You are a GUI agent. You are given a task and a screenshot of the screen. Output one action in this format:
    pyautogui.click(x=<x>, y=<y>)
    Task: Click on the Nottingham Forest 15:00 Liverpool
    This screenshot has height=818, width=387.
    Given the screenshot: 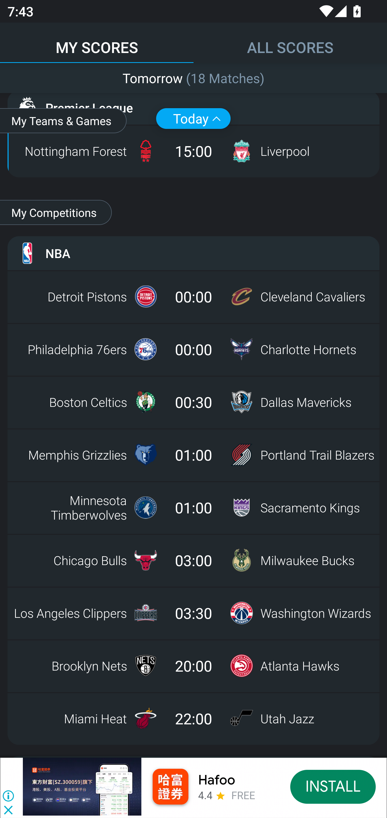 What is the action you would take?
    pyautogui.click(x=193, y=151)
    